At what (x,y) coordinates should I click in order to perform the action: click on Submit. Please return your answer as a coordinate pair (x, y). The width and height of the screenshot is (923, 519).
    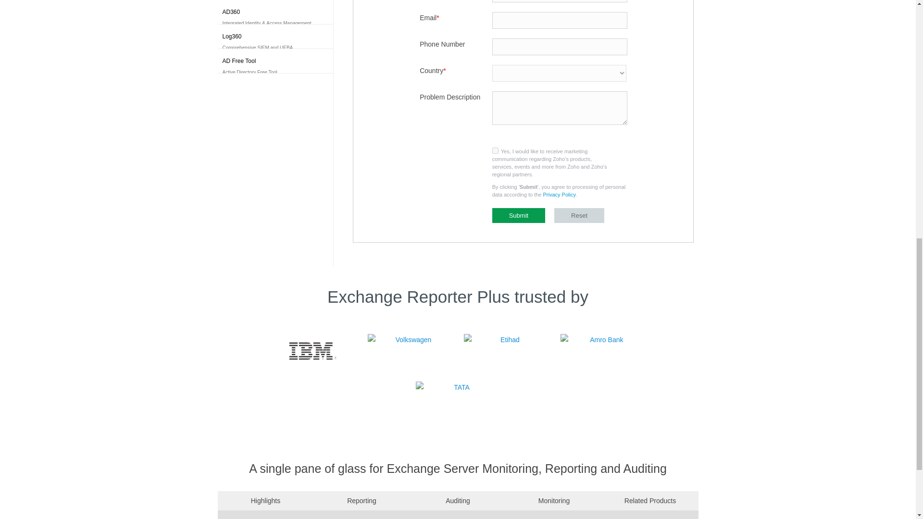
    Looking at the image, I should click on (518, 215).